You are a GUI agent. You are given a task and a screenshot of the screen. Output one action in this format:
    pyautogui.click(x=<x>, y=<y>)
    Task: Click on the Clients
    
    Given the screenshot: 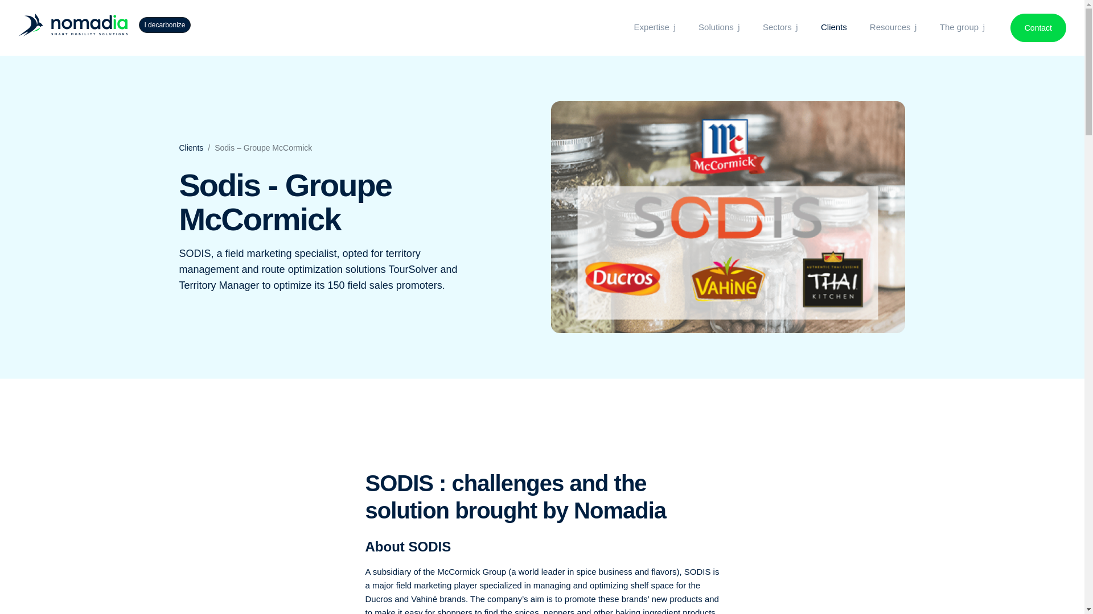 What is the action you would take?
    pyautogui.click(x=833, y=27)
    